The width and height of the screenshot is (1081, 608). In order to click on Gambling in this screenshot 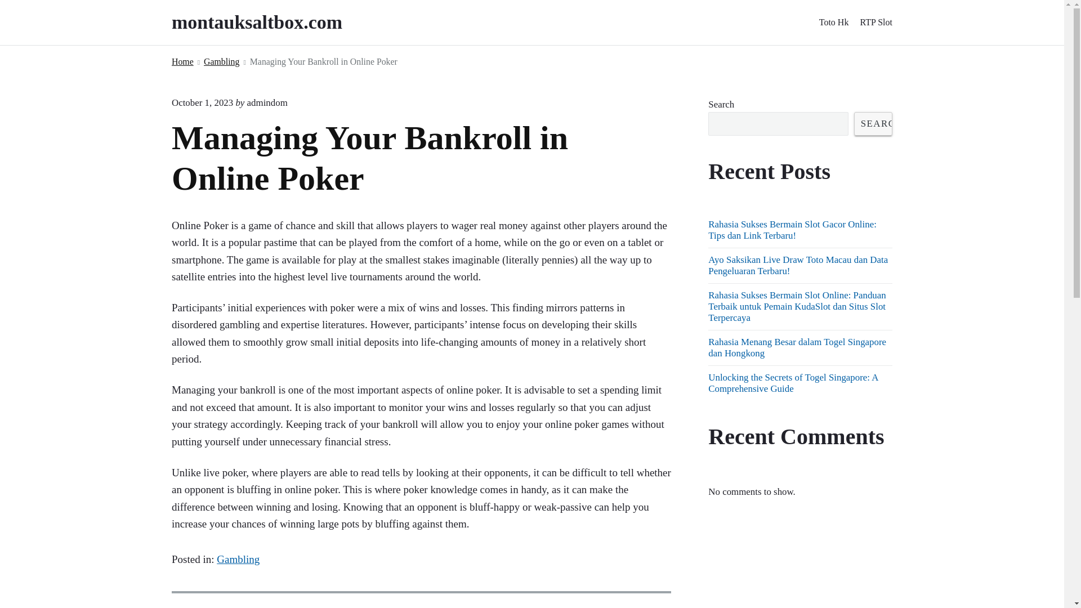, I will do `click(221, 62)`.